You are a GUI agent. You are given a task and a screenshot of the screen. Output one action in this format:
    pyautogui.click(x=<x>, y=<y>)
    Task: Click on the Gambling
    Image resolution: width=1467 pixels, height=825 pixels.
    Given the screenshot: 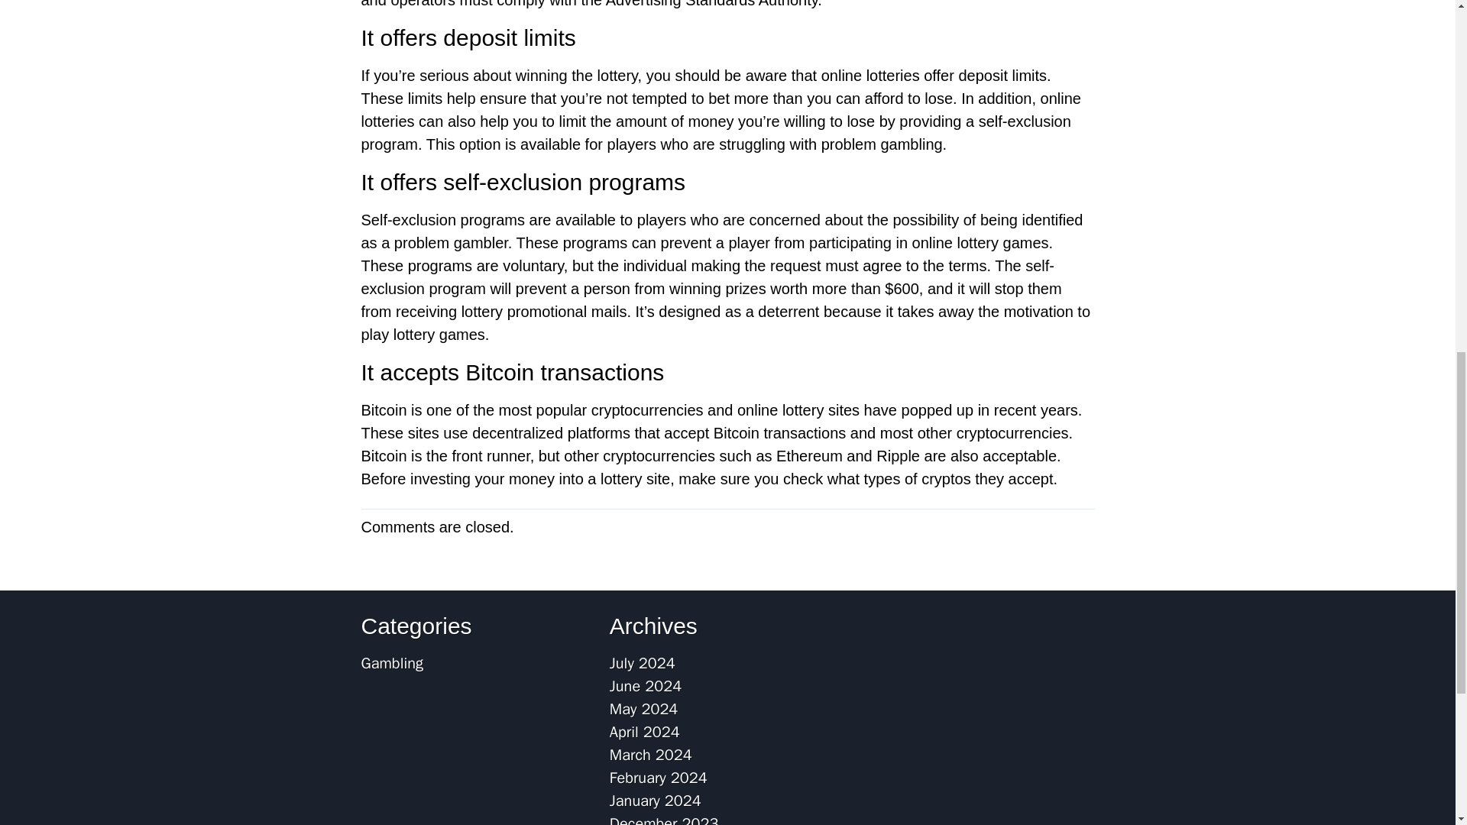 What is the action you would take?
    pyautogui.click(x=391, y=663)
    